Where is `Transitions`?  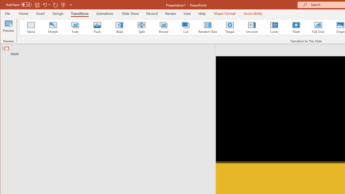
Transitions is located at coordinates (79, 13).